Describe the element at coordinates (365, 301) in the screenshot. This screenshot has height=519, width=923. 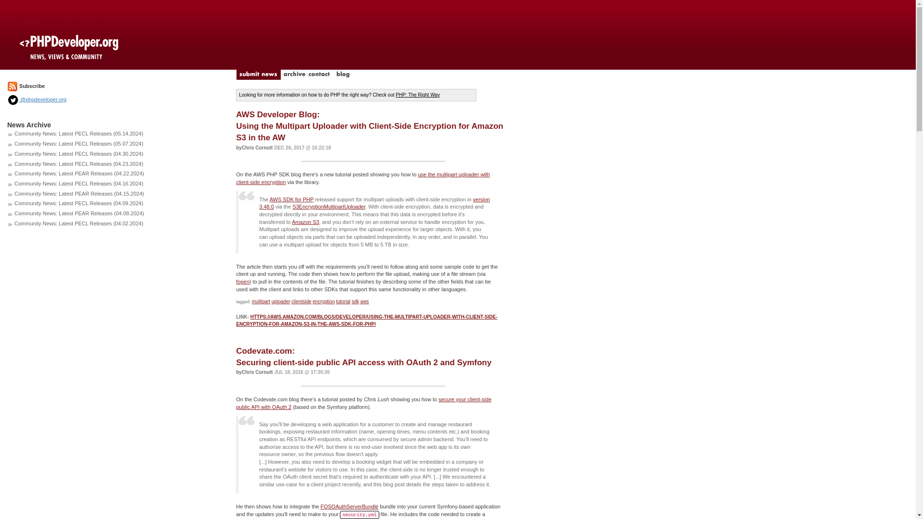
I see `aws` at that location.